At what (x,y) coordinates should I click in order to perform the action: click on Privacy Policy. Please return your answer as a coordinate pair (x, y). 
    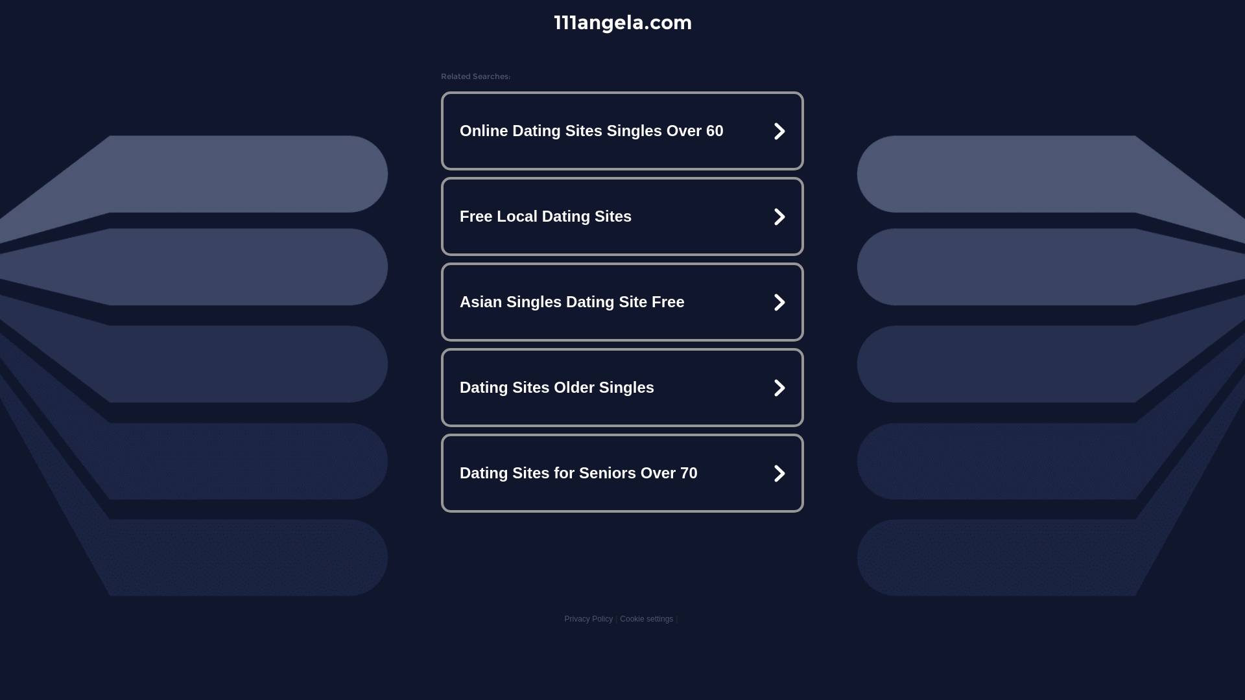
    Looking at the image, I should click on (589, 619).